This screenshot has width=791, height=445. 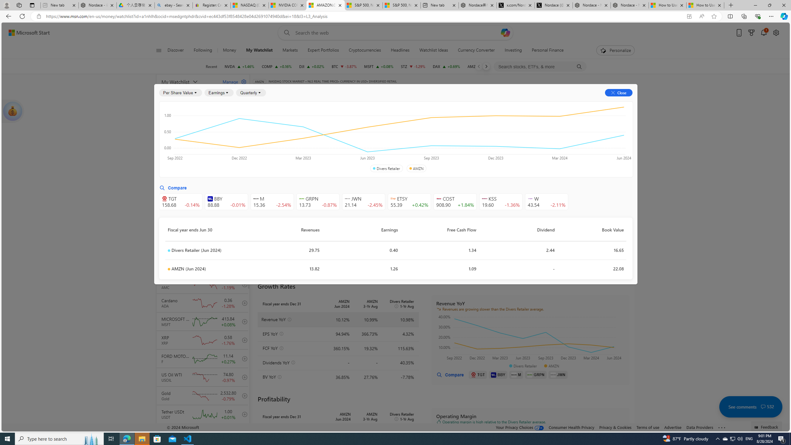 I want to click on Personal Finance, so click(x=545, y=50).